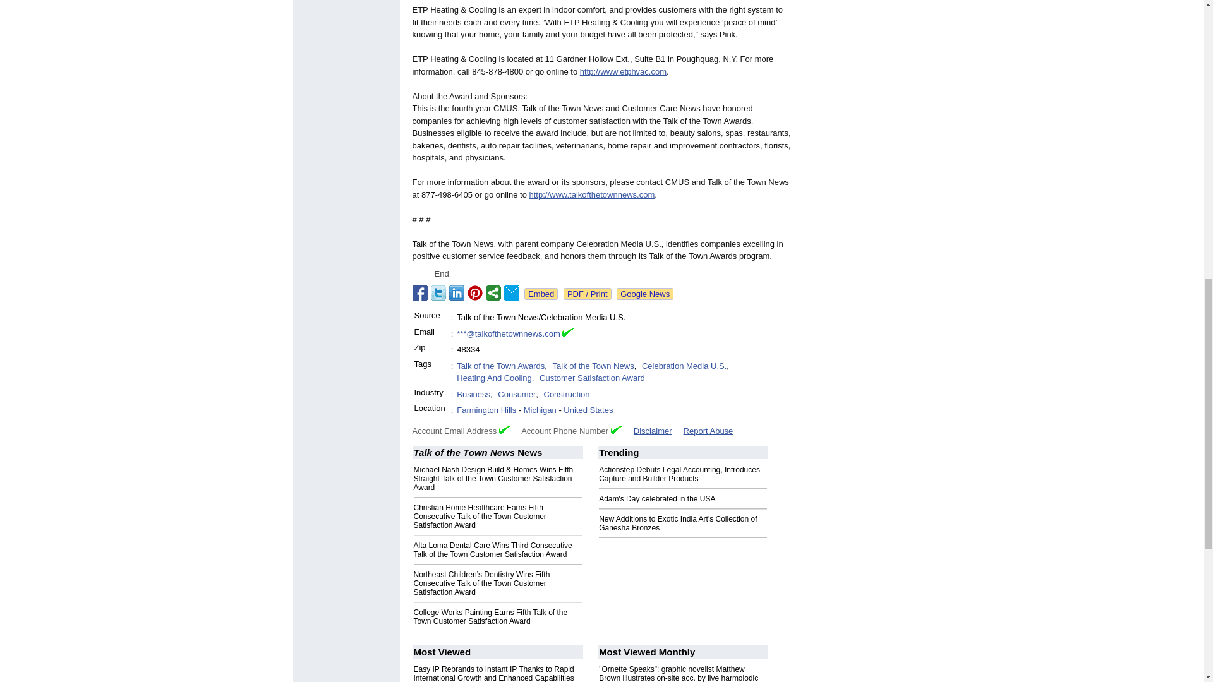 The image size is (1213, 682). I want to click on Verified, so click(504, 429).